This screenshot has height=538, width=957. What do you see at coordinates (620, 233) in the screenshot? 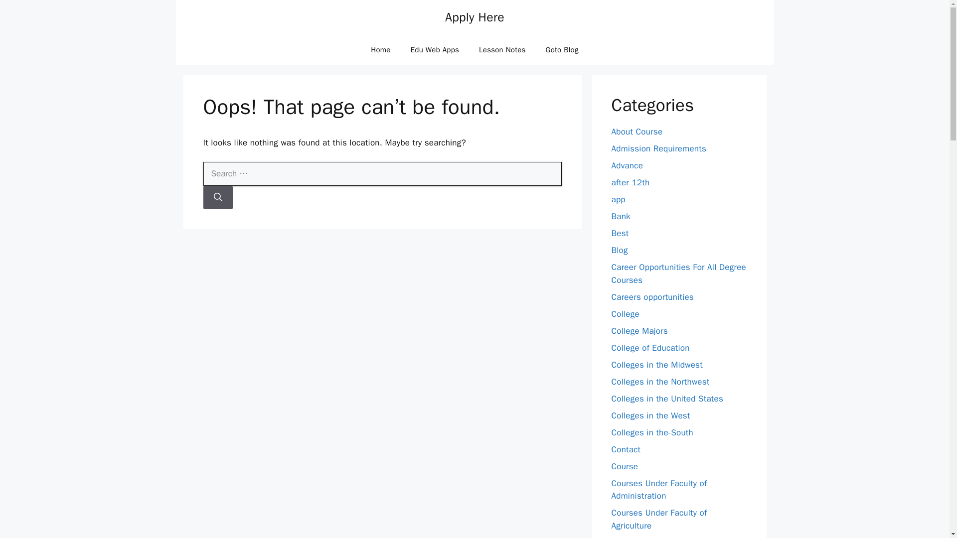
I see `Best` at bounding box center [620, 233].